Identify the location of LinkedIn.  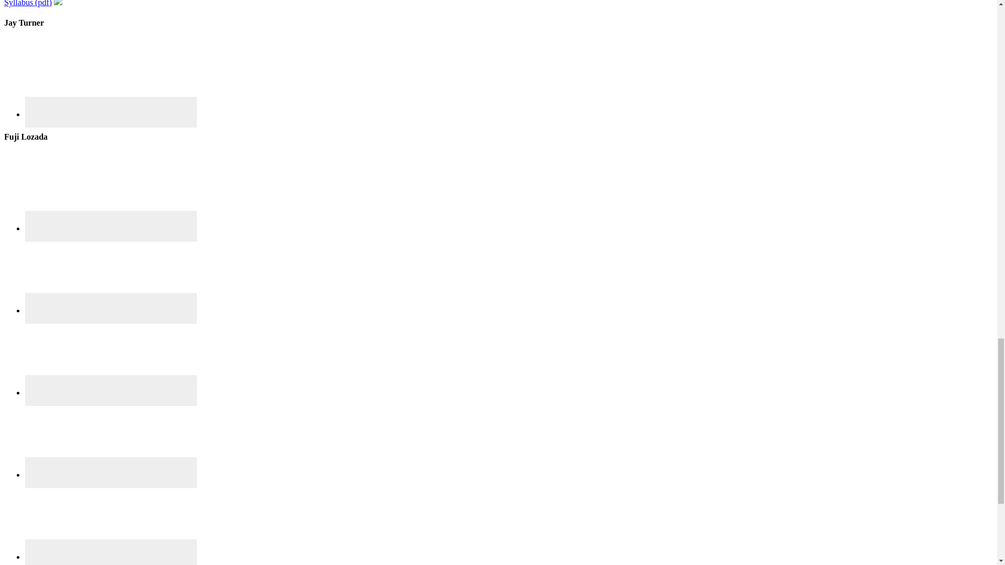
(111, 356).